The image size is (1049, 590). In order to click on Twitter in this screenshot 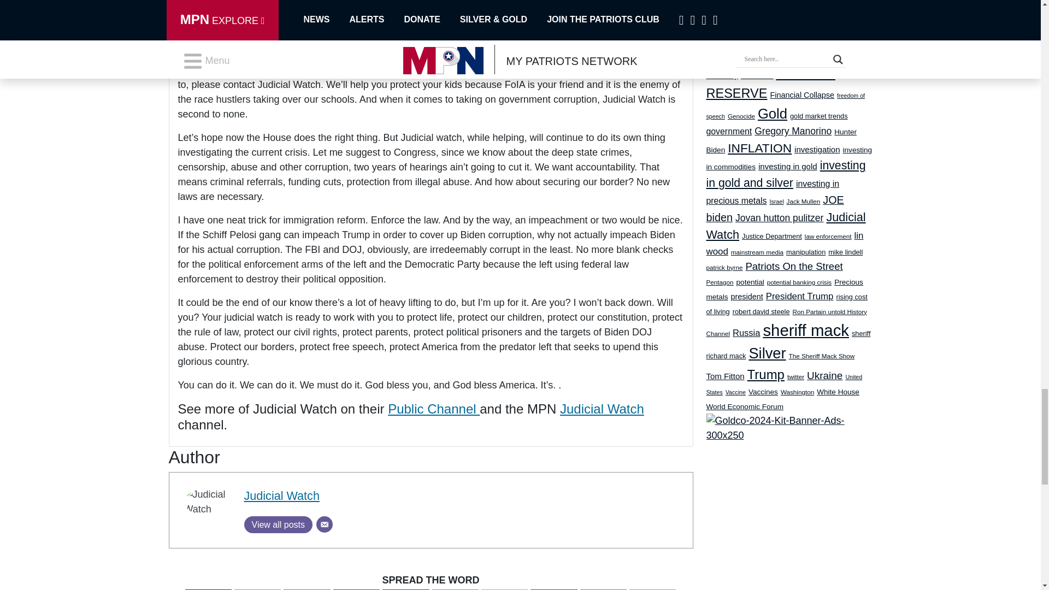, I will do `click(257, 589)`.